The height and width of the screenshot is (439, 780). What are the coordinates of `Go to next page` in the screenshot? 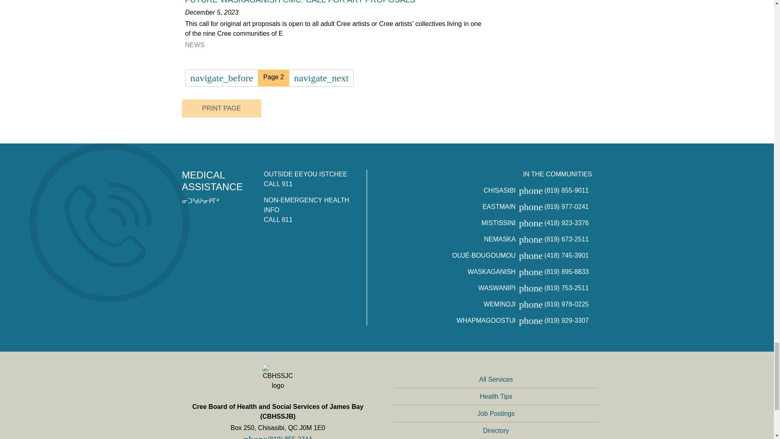 It's located at (321, 78).